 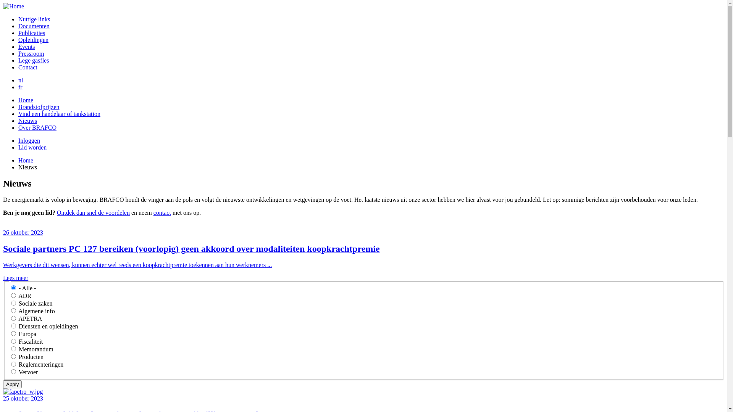 I want to click on nl, so click(x=21, y=80).